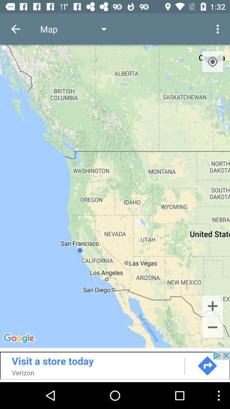  I want to click on advertisement banner, so click(115, 365).